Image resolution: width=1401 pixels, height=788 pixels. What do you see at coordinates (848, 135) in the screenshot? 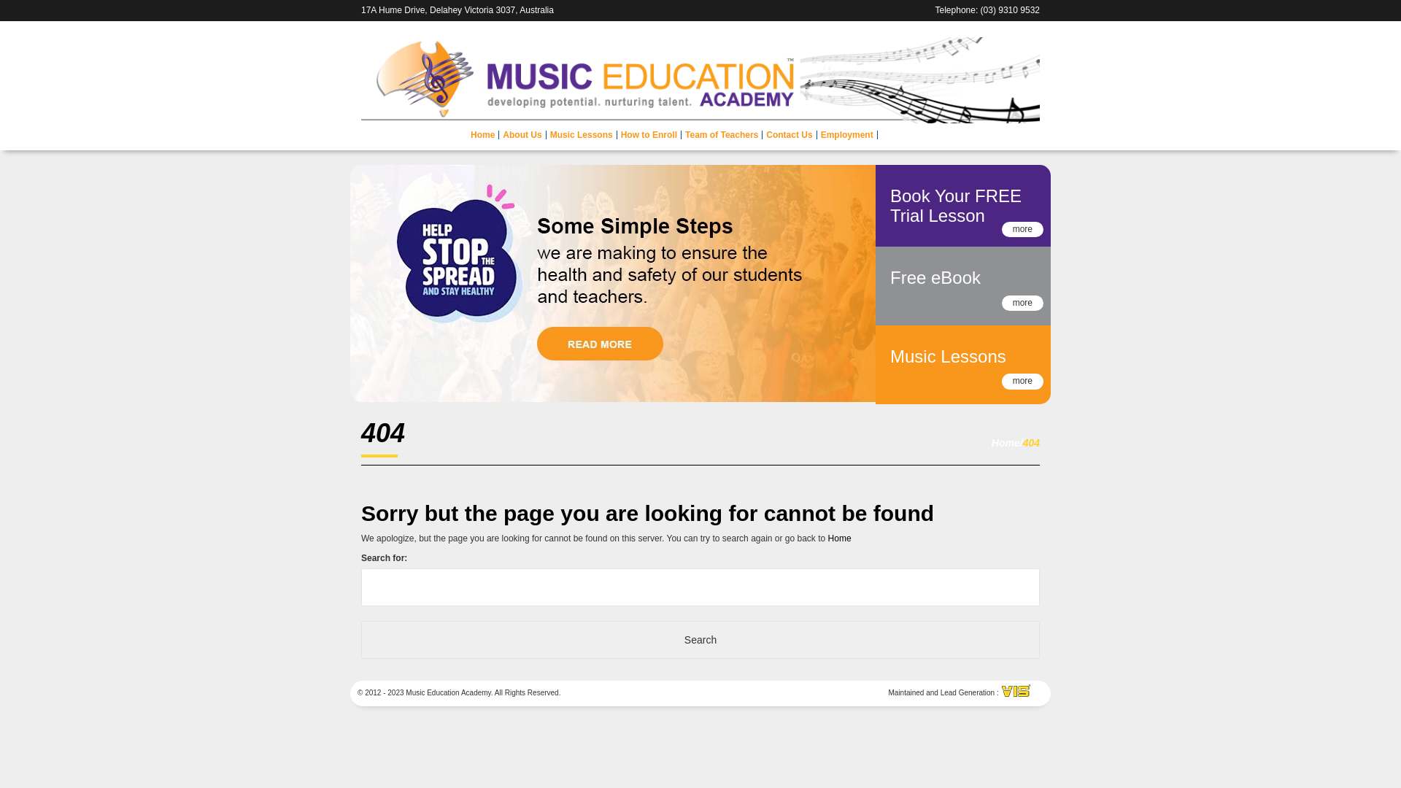
I see `Employment` at bounding box center [848, 135].